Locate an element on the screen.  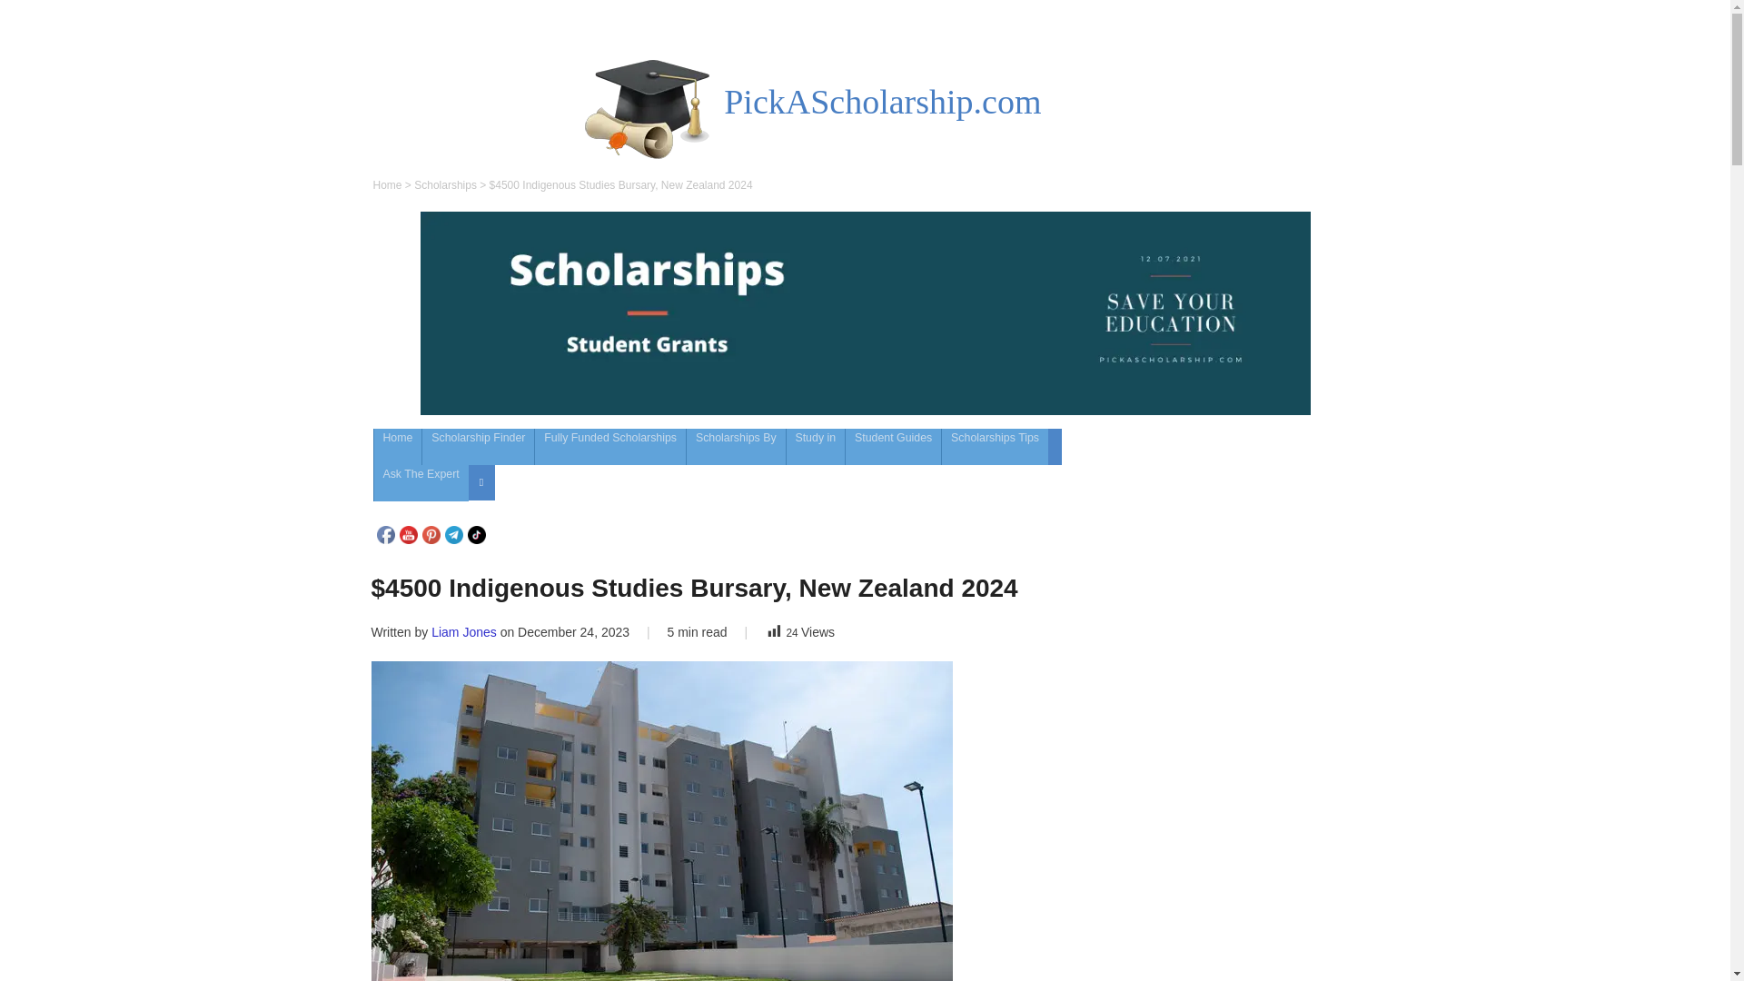
Fully Funded Scholarships is located at coordinates (610, 446).